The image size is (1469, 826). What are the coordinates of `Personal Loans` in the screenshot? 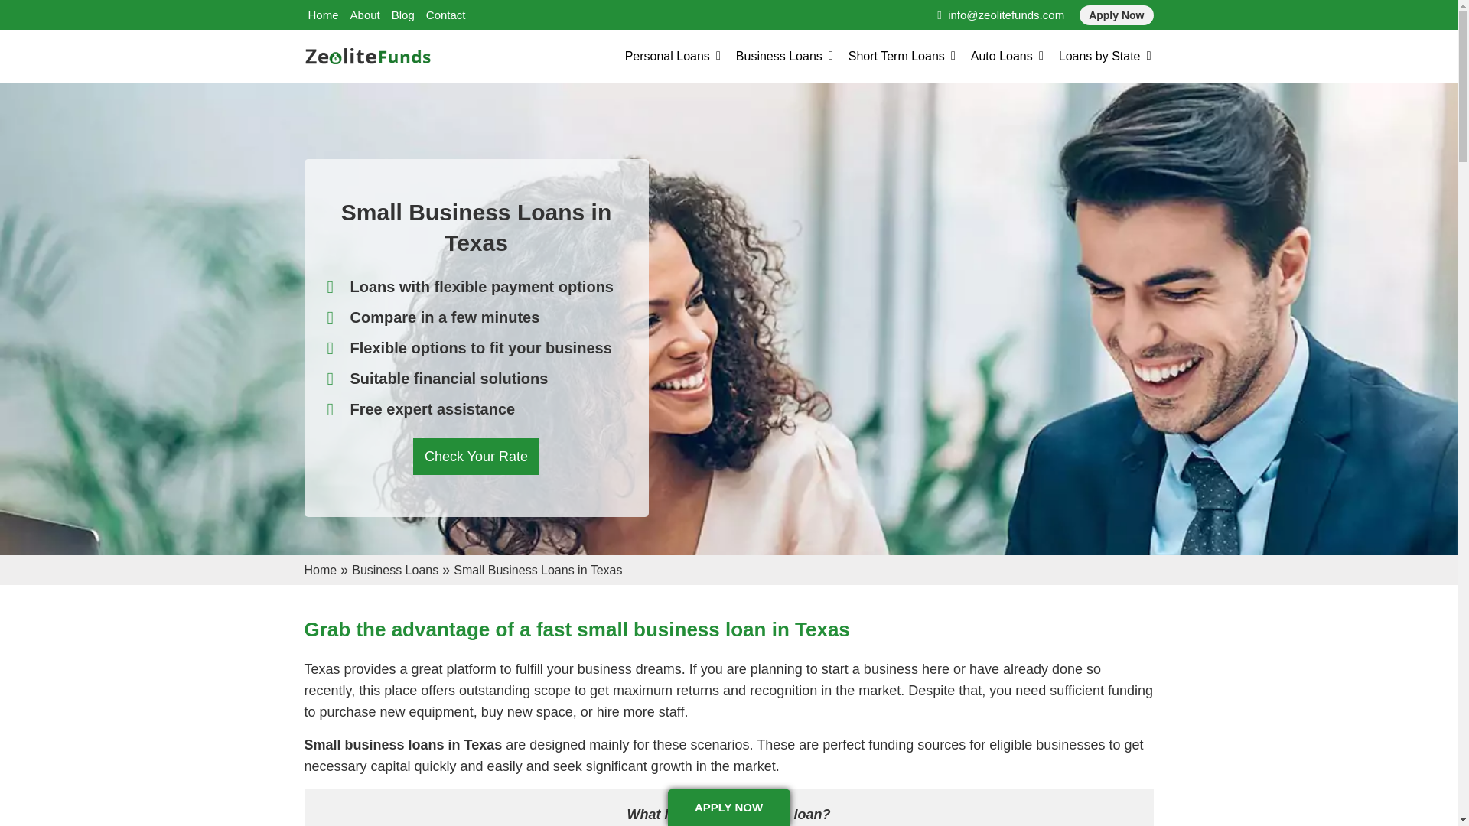 It's located at (667, 57).